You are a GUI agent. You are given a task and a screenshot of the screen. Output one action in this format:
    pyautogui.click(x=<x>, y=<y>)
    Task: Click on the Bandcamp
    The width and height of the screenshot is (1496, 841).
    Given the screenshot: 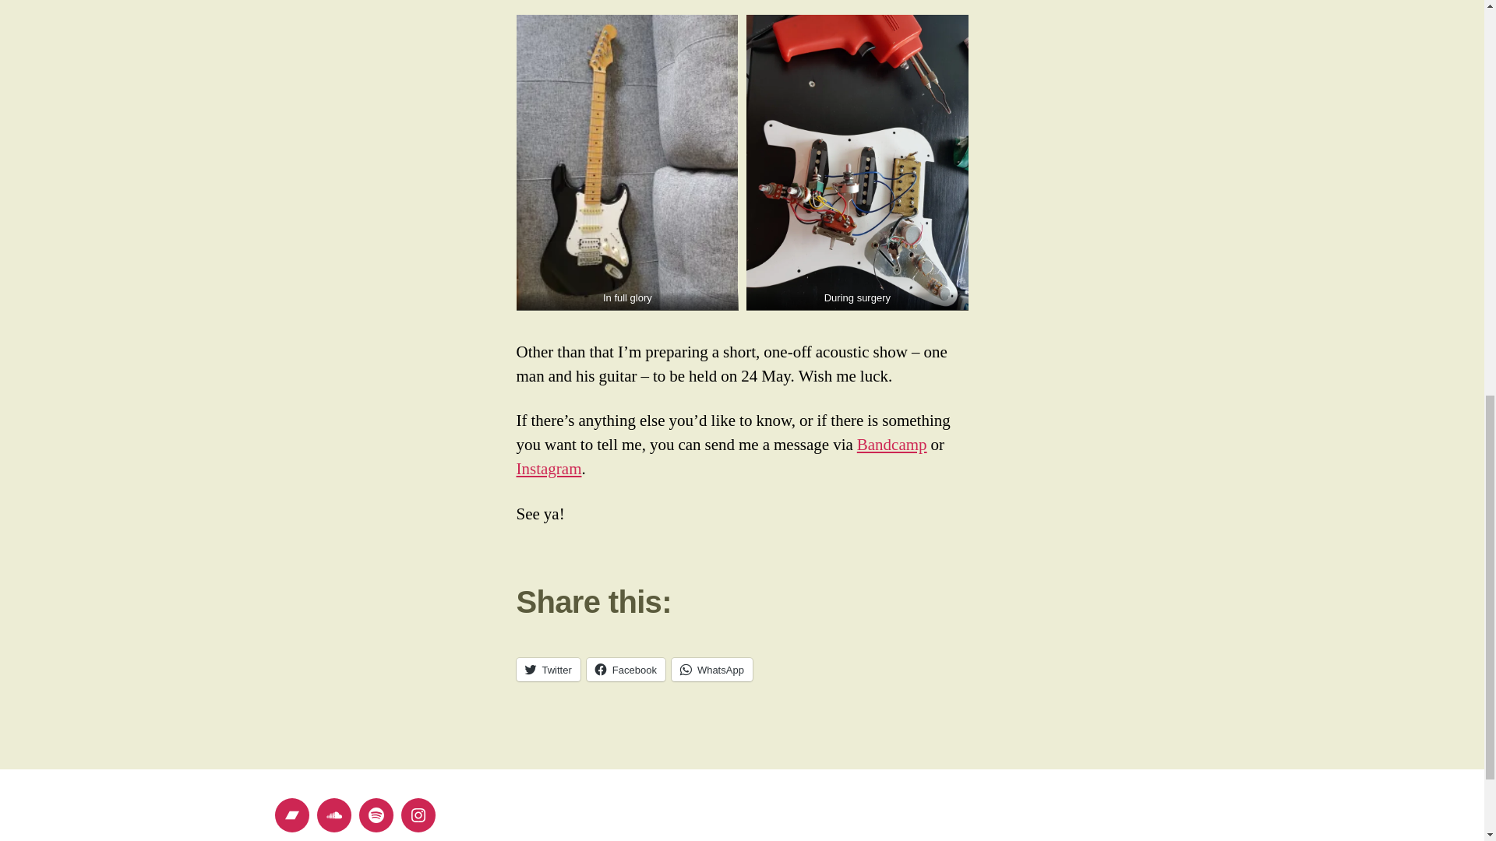 What is the action you would take?
    pyautogui.click(x=291, y=815)
    